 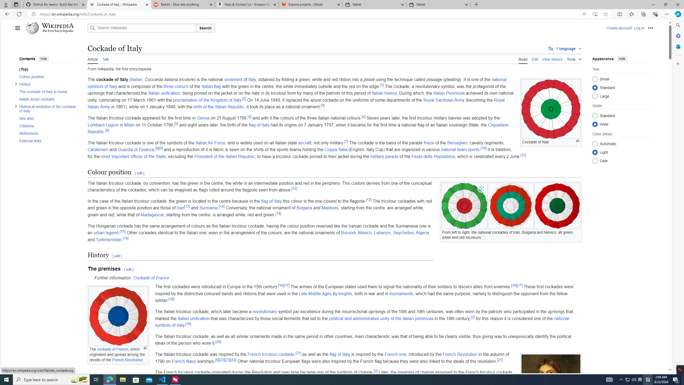 I want to click on [11], so click(x=523, y=155).